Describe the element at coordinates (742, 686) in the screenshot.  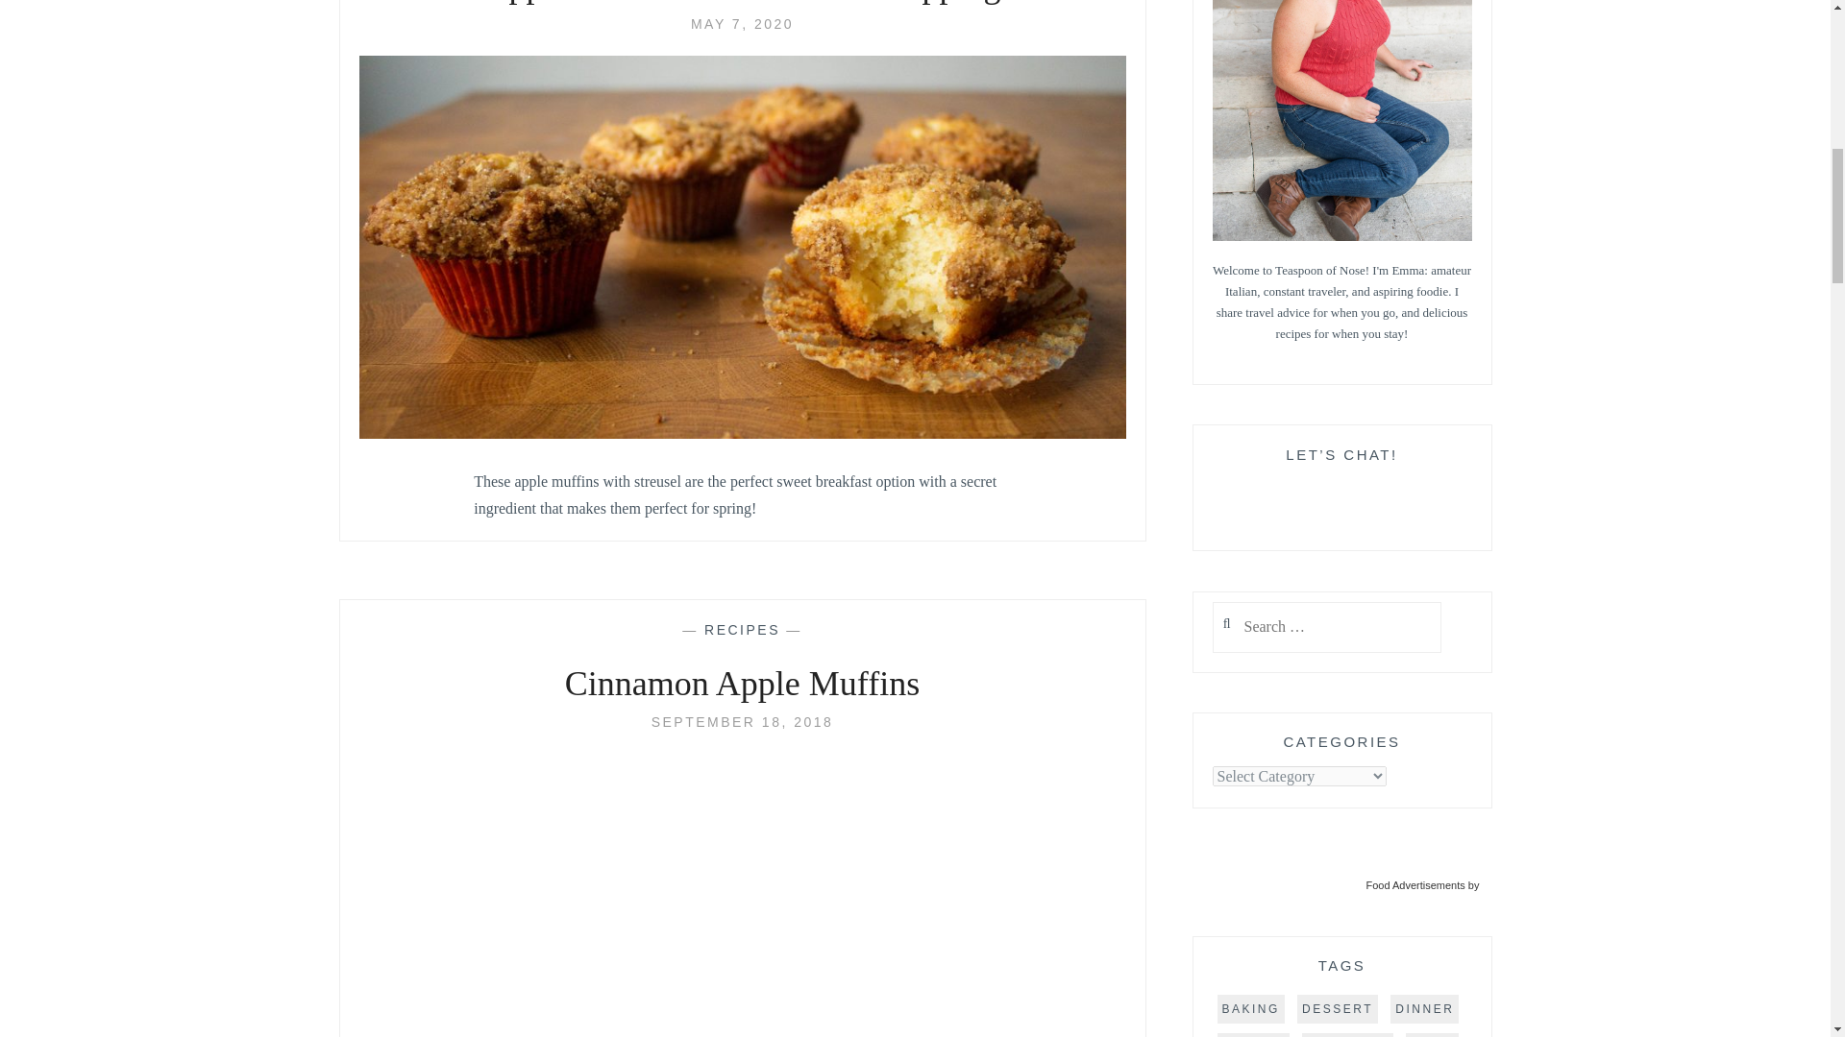
I see `Cinnamon Apple Muffins` at that location.